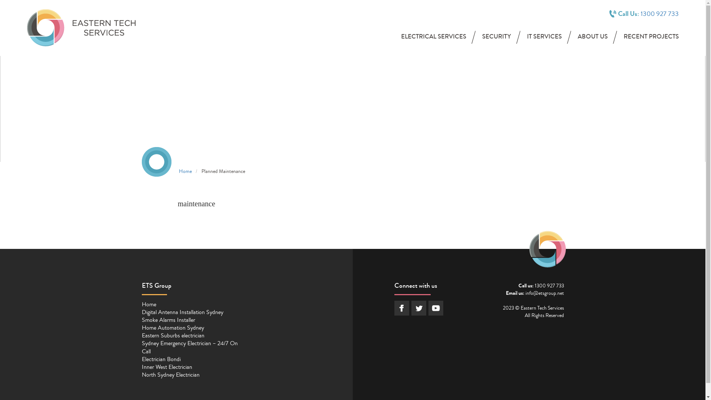 This screenshot has width=711, height=400. I want to click on ELECTRICAL SERVICES, so click(434, 37).